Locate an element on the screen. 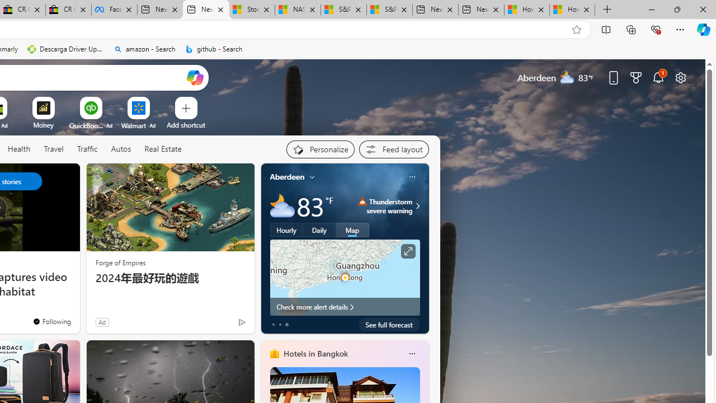 The image size is (716, 403). Larger map  is located at coordinates (345, 277).